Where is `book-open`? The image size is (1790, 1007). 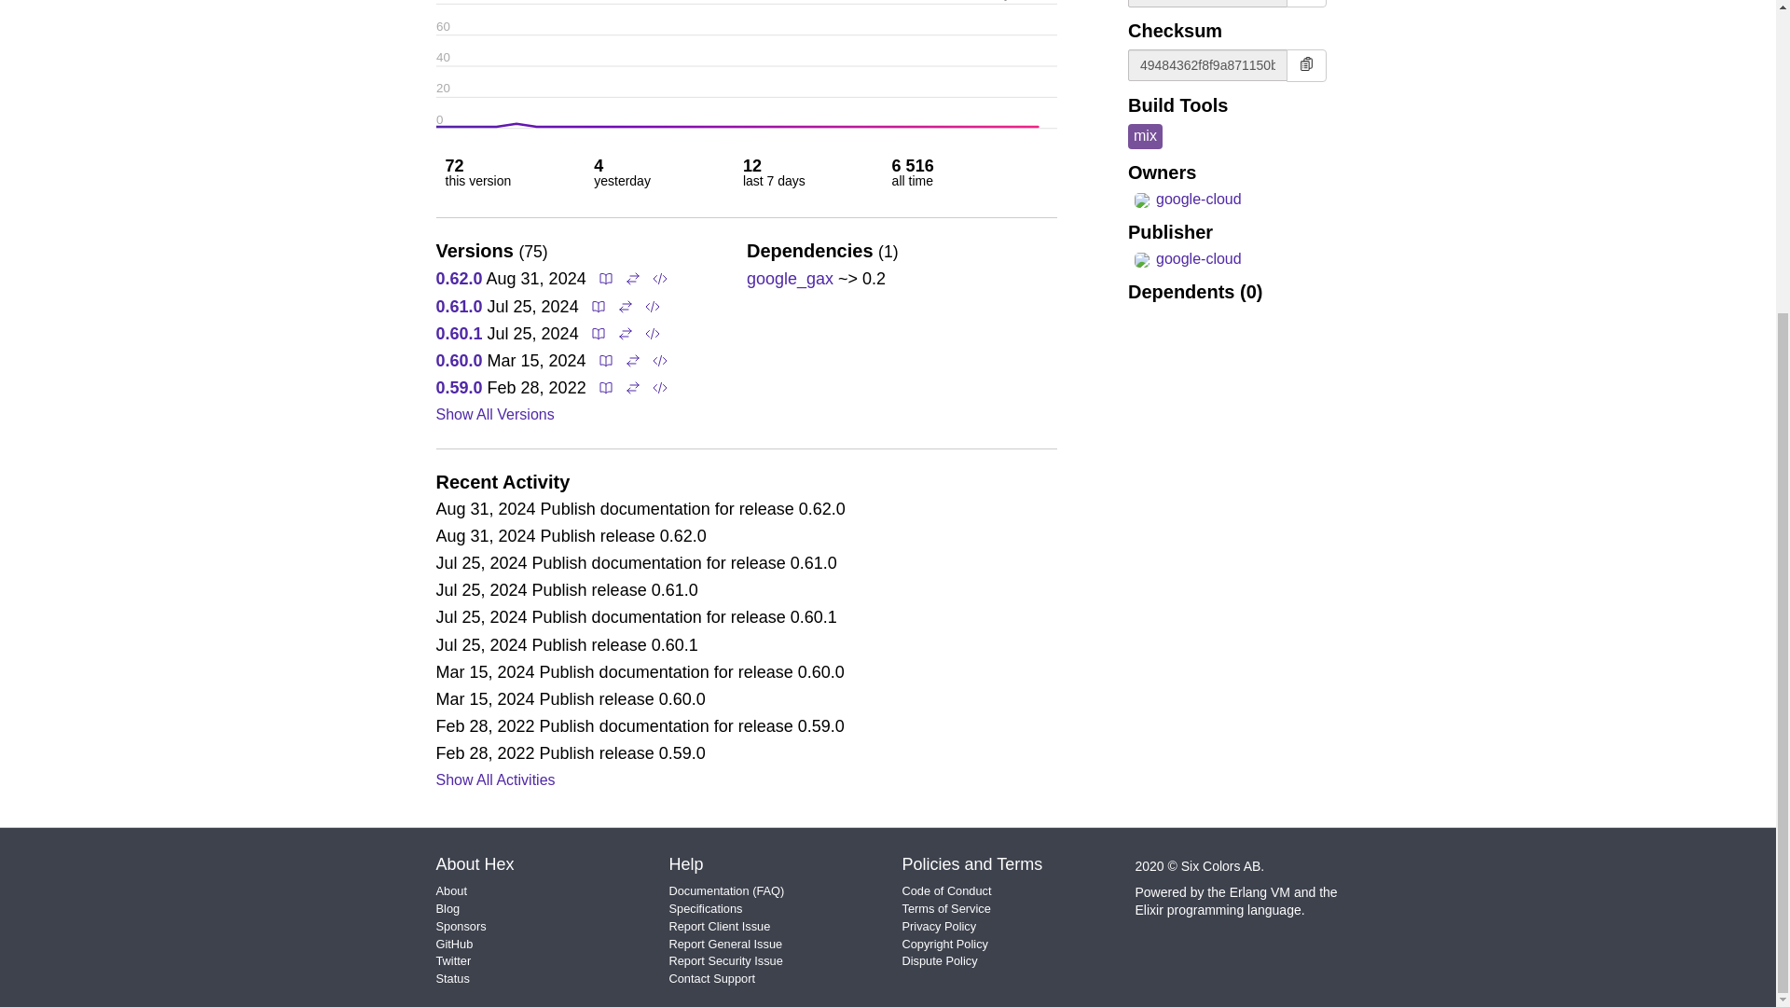
book-open is located at coordinates (599, 306).